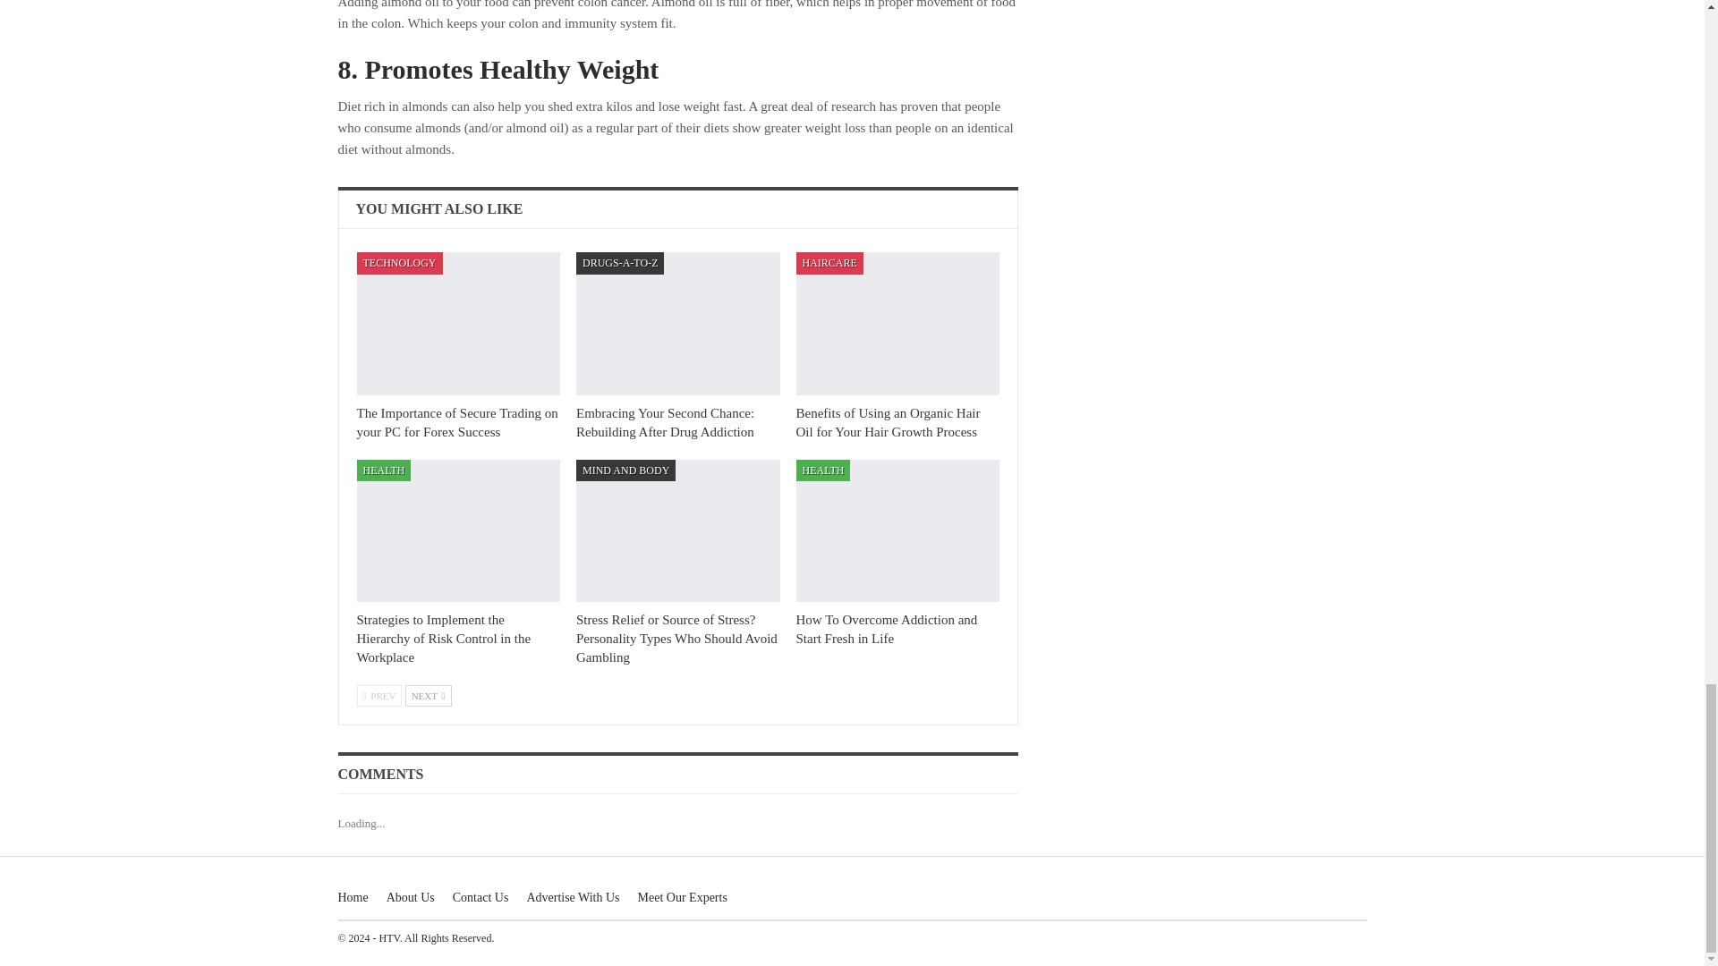 Image resolution: width=1718 pixels, height=966 pixels. I want to click on Previous, so click(378, 695).